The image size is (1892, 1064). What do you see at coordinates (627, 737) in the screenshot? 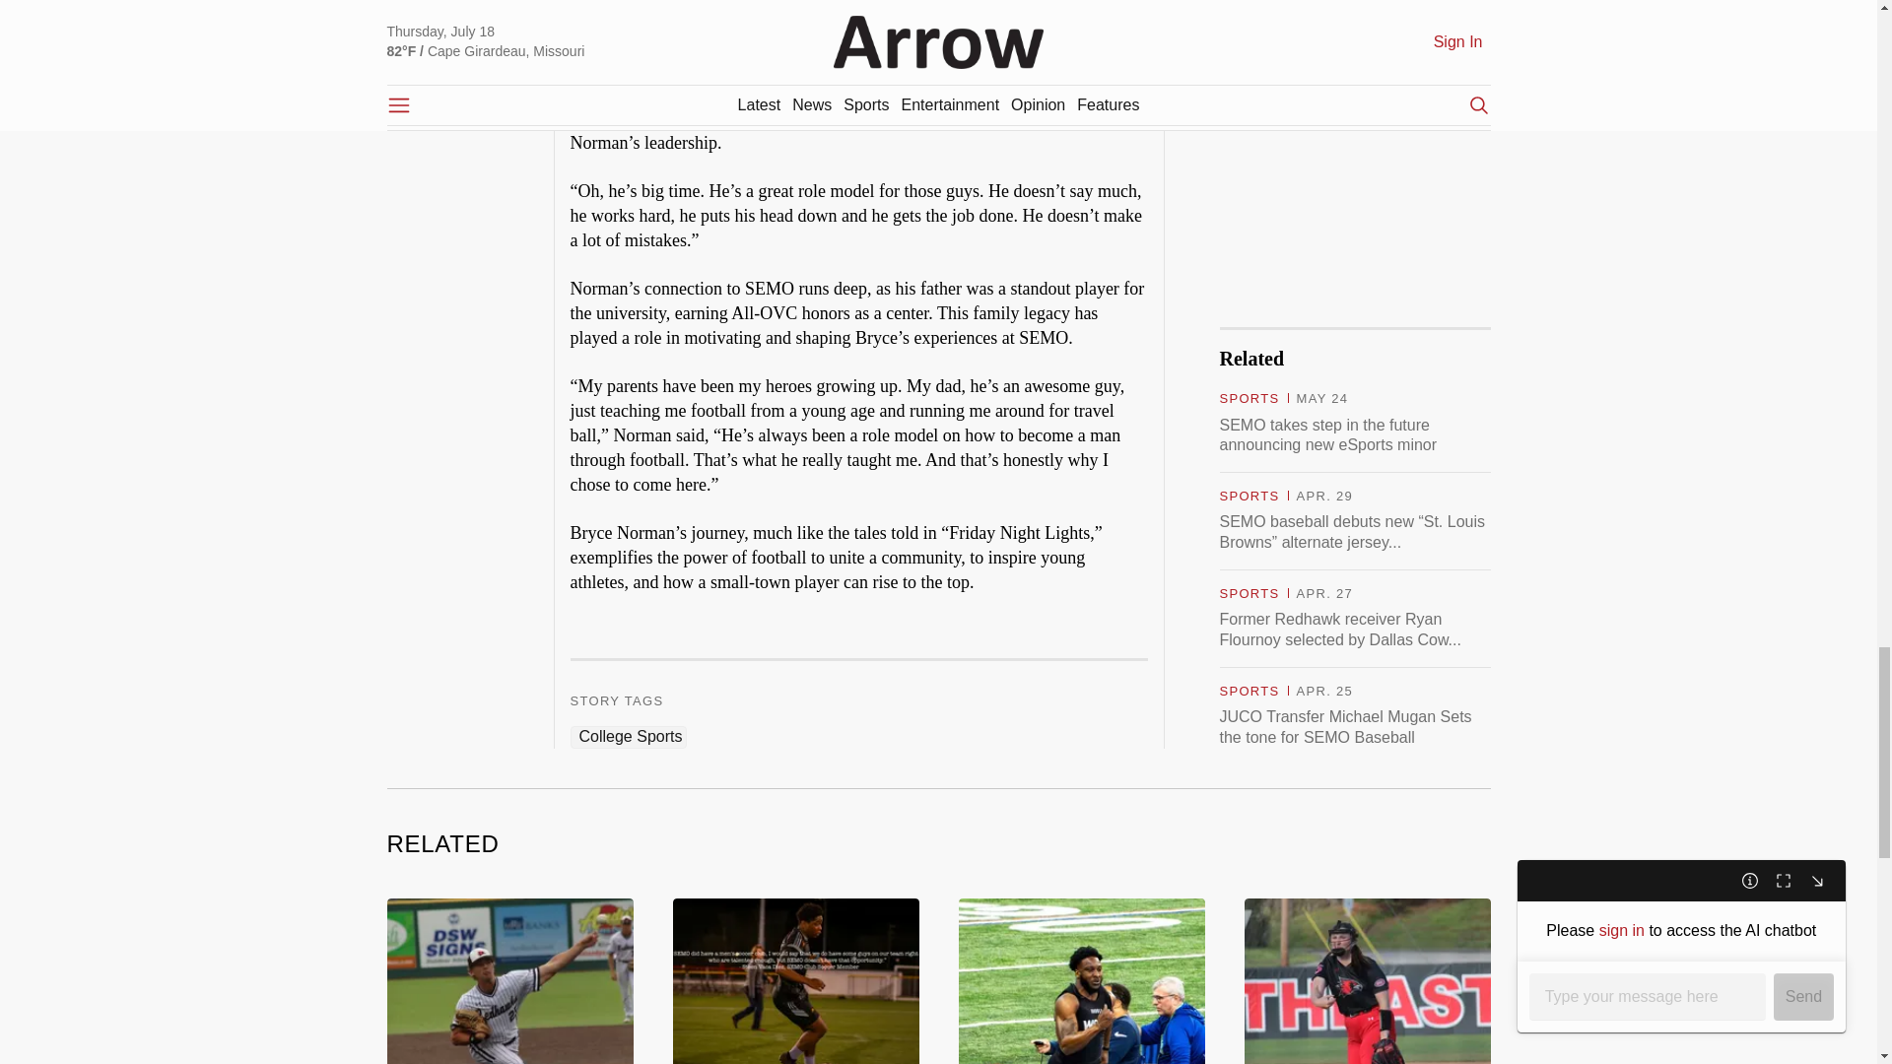
I see `College Sports` at bounding box center [627, 737].